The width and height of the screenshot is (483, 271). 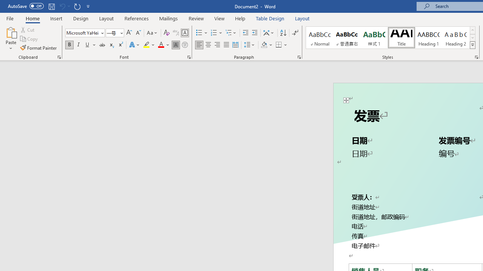 What do you see at coordinates (202, 33) in the screenshot?
I see `Bullets` at bounding box center [202, 33].